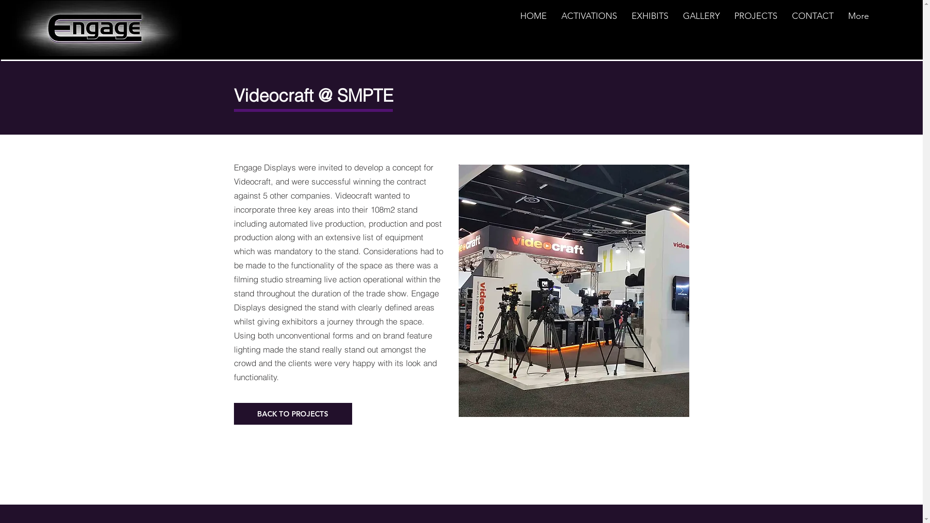  Describe the element at coordinates (701, 19) in the screenshot. I see `GALLERY` at that location.